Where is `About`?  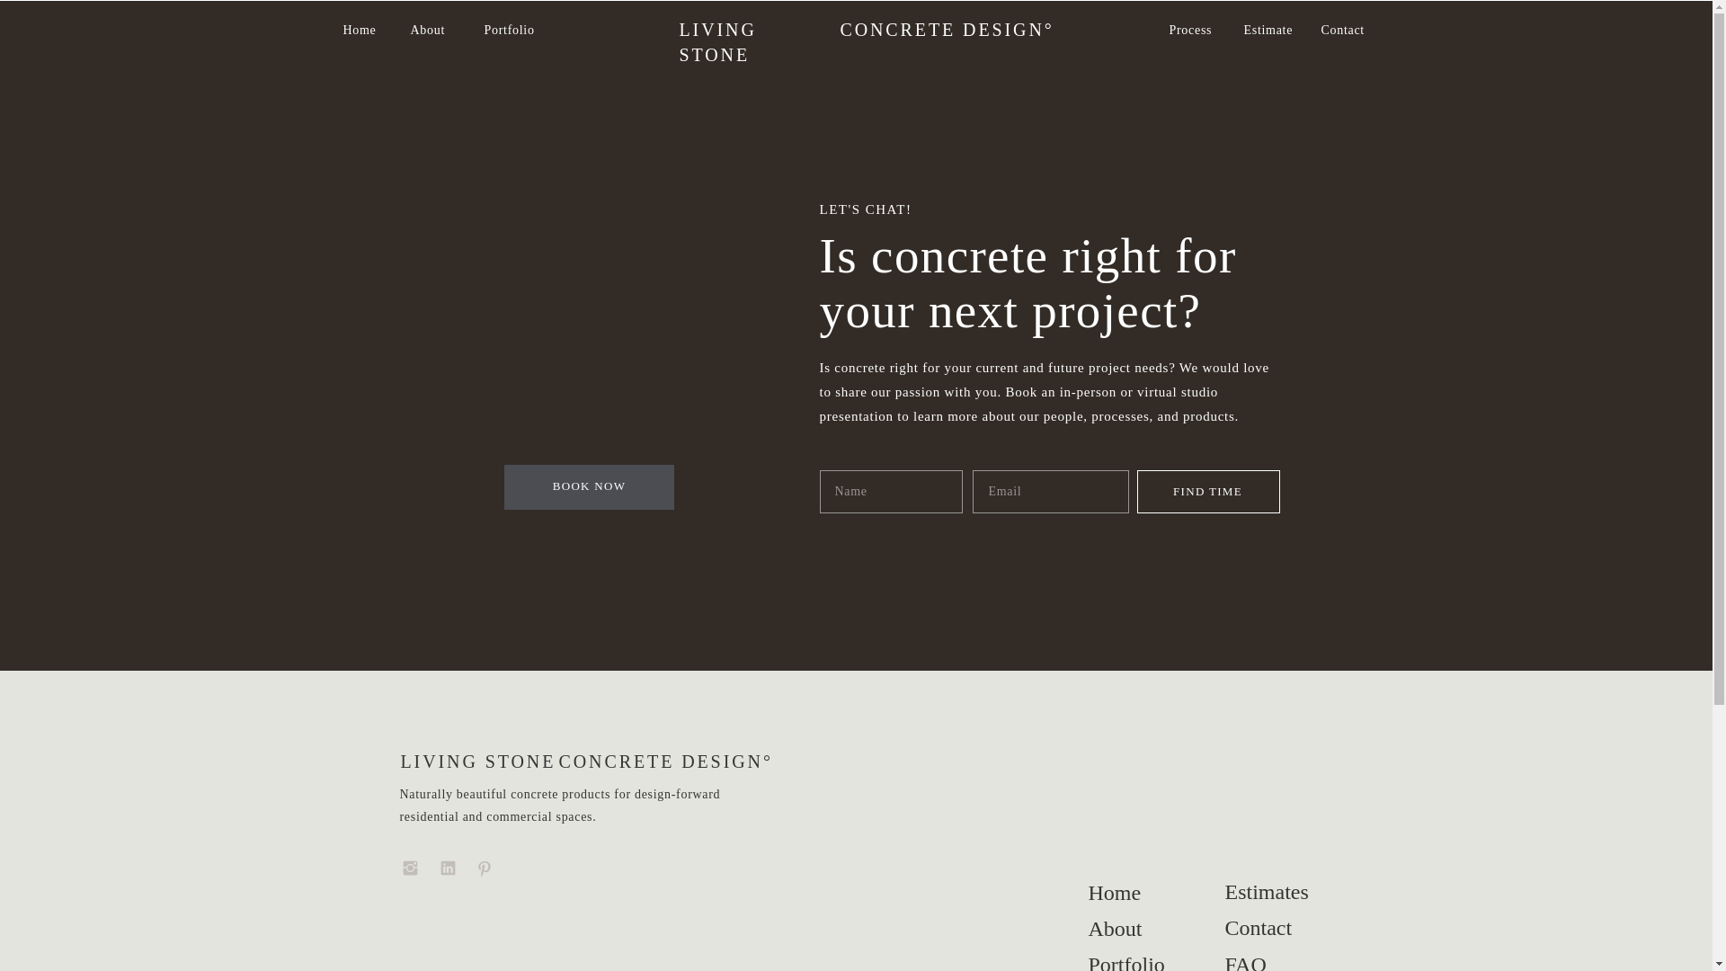
About is located at coordinates (1130, 930).